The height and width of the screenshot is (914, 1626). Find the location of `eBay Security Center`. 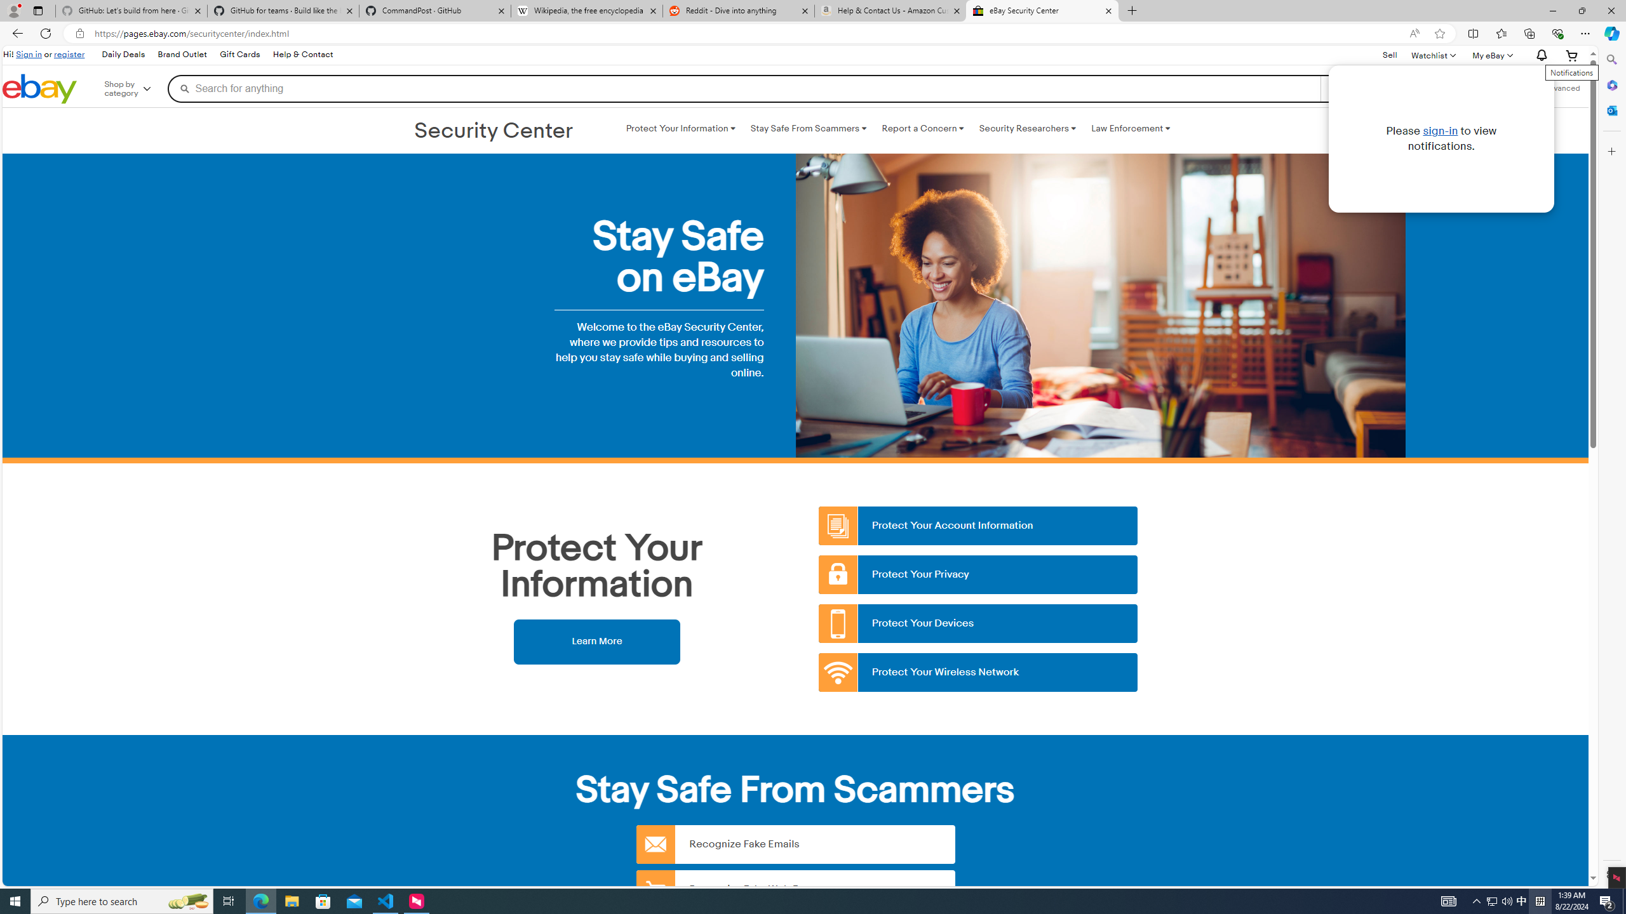

eBay Security Center is located at coordinates (1042, 11).